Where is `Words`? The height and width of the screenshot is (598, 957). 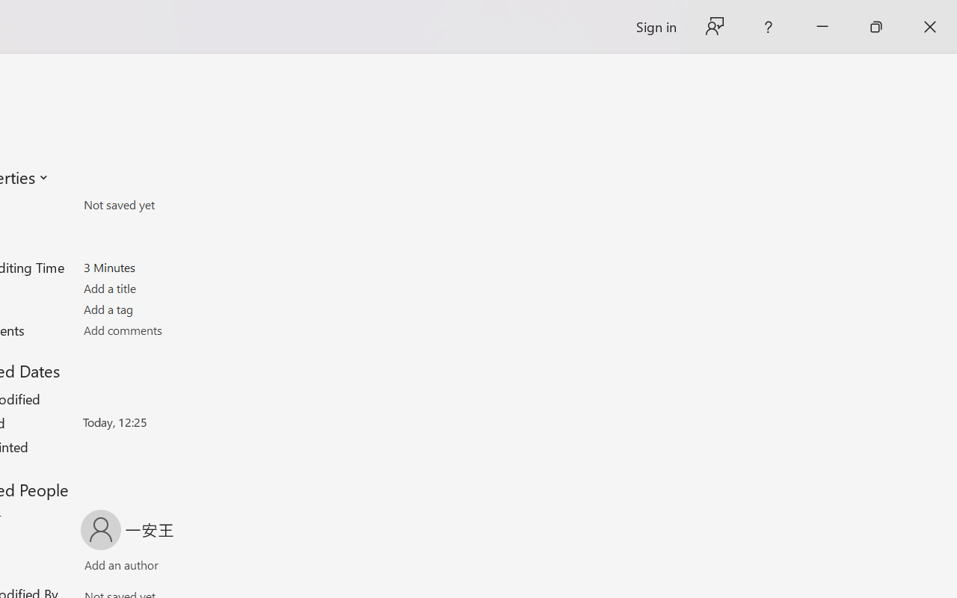
Words is located at coordinates (170, 247).